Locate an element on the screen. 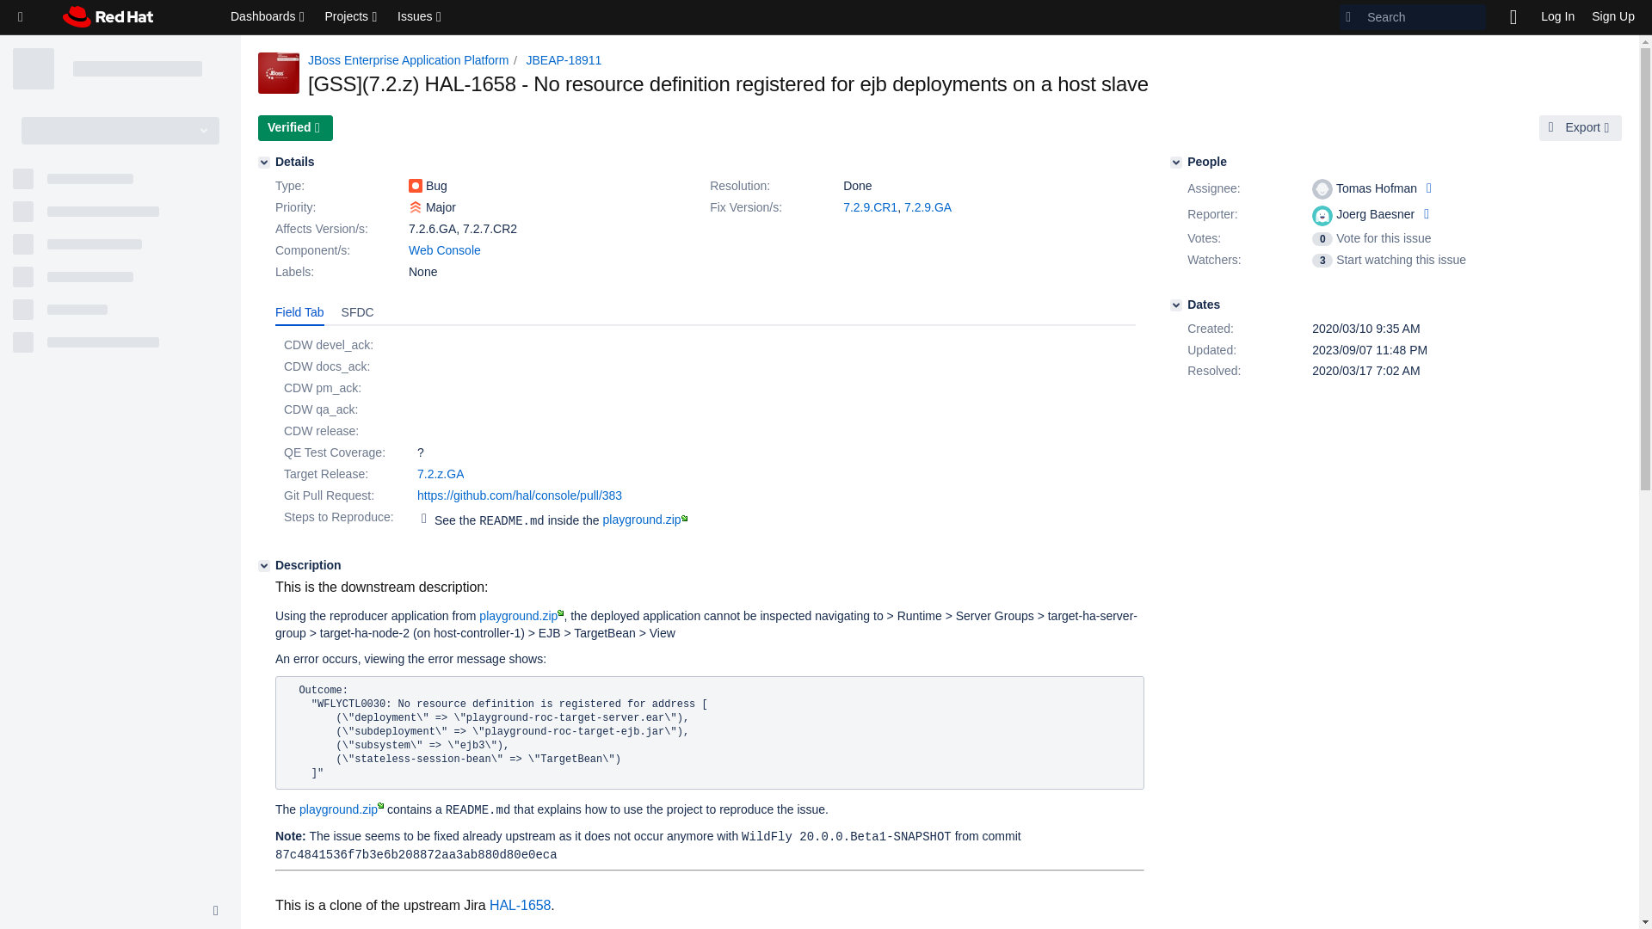 The width and height of the screenshot is (1652, 929). 7.2.z.GA is located at coordinates (441, 474).